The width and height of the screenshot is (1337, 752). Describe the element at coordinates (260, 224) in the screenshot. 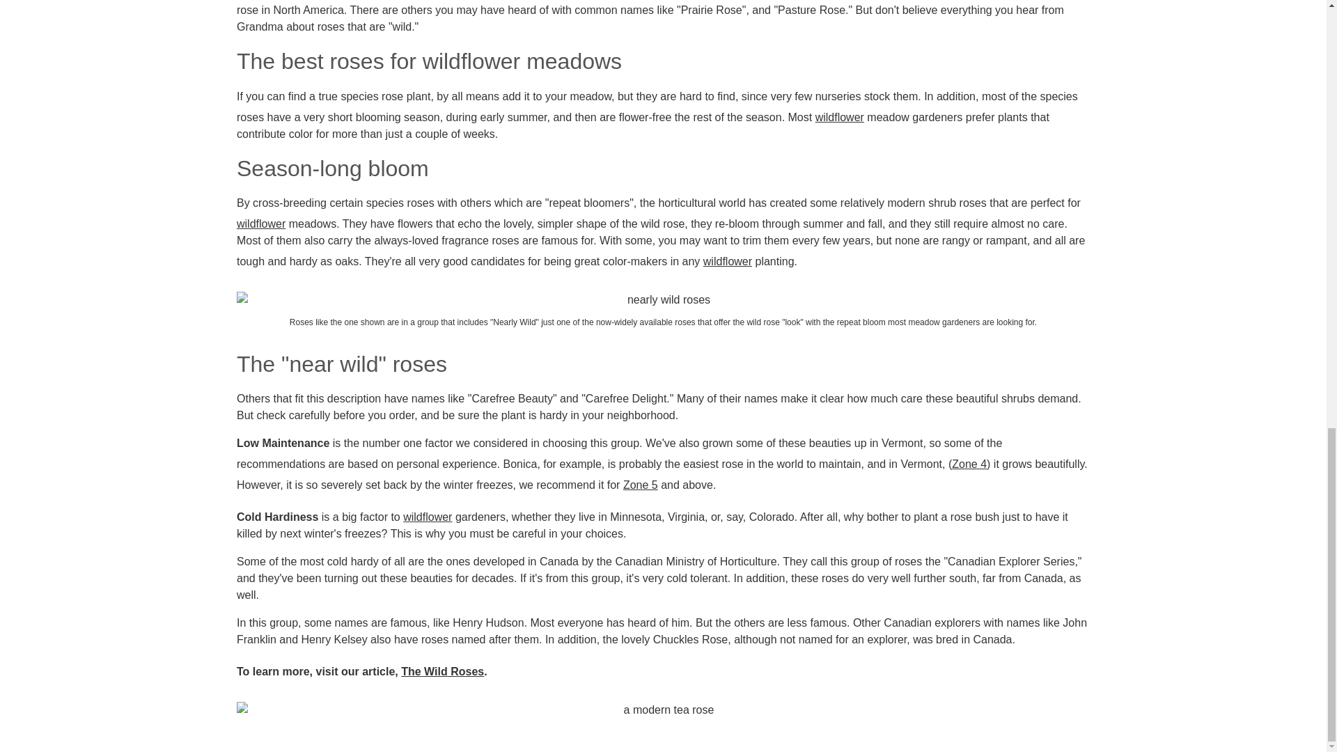

I see `wildflower` at that location.